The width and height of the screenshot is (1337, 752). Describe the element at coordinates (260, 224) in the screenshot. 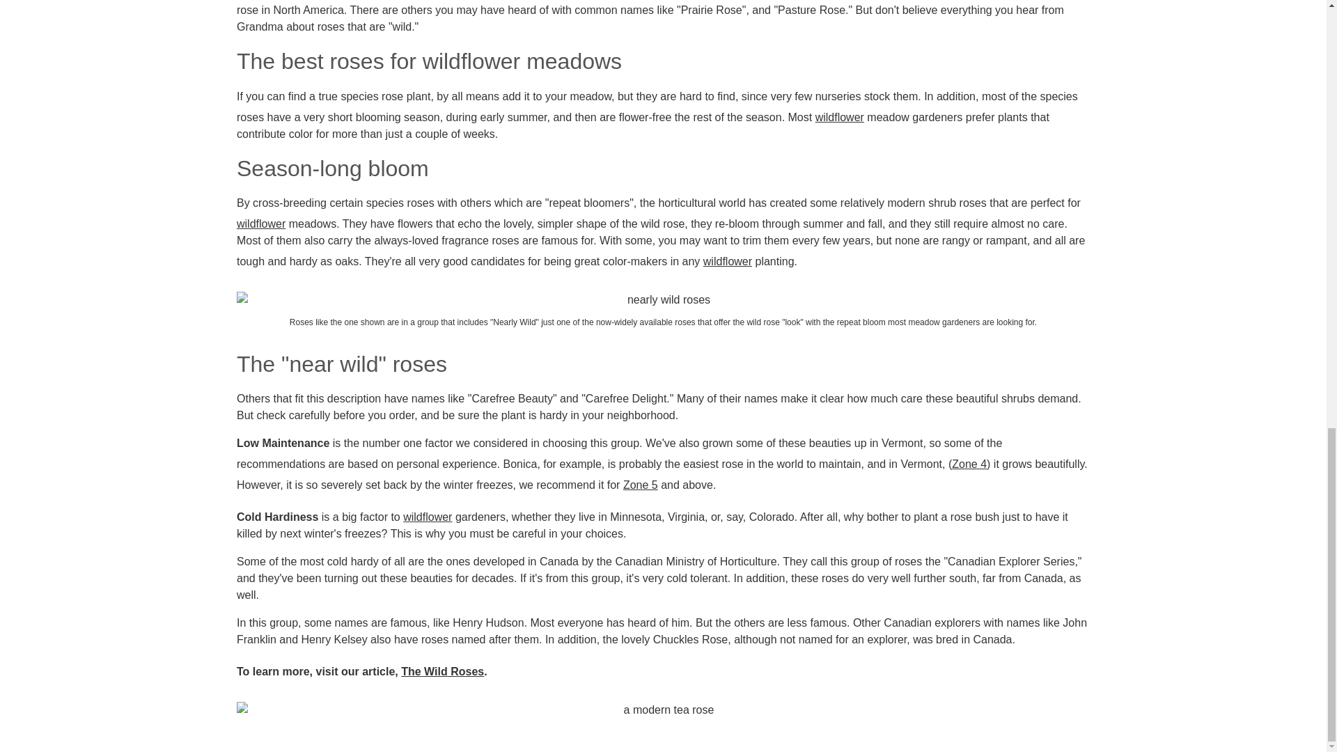

I see `wildflower` at that location.